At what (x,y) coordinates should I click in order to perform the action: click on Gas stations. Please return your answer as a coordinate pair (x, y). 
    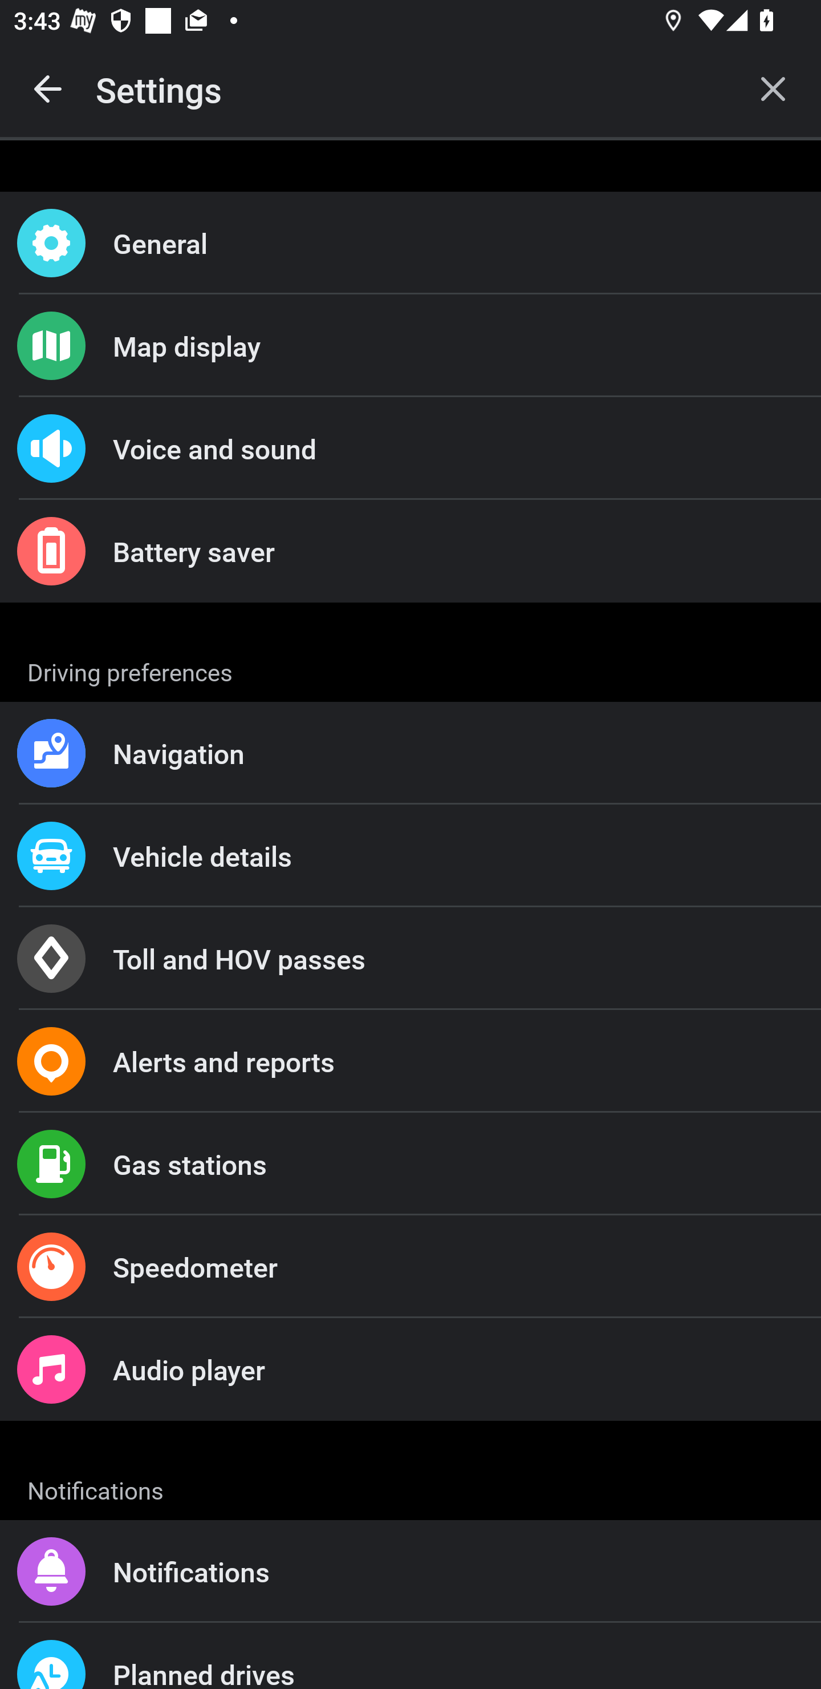
    Looking at the image, I should click on (410, 1164).